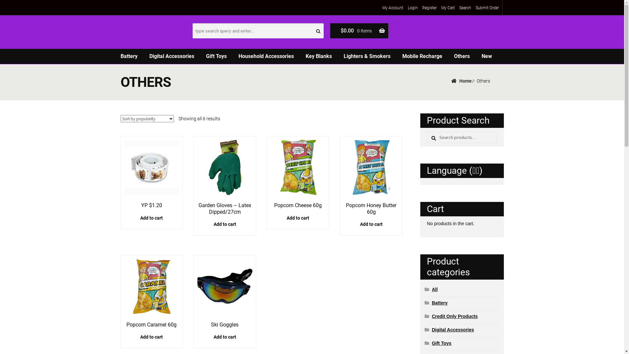 The image size is (629, 354). What do you see at coordinates (372, 225) in the screenshot?
I see `Add to cart` at bounding box center [372, 225].